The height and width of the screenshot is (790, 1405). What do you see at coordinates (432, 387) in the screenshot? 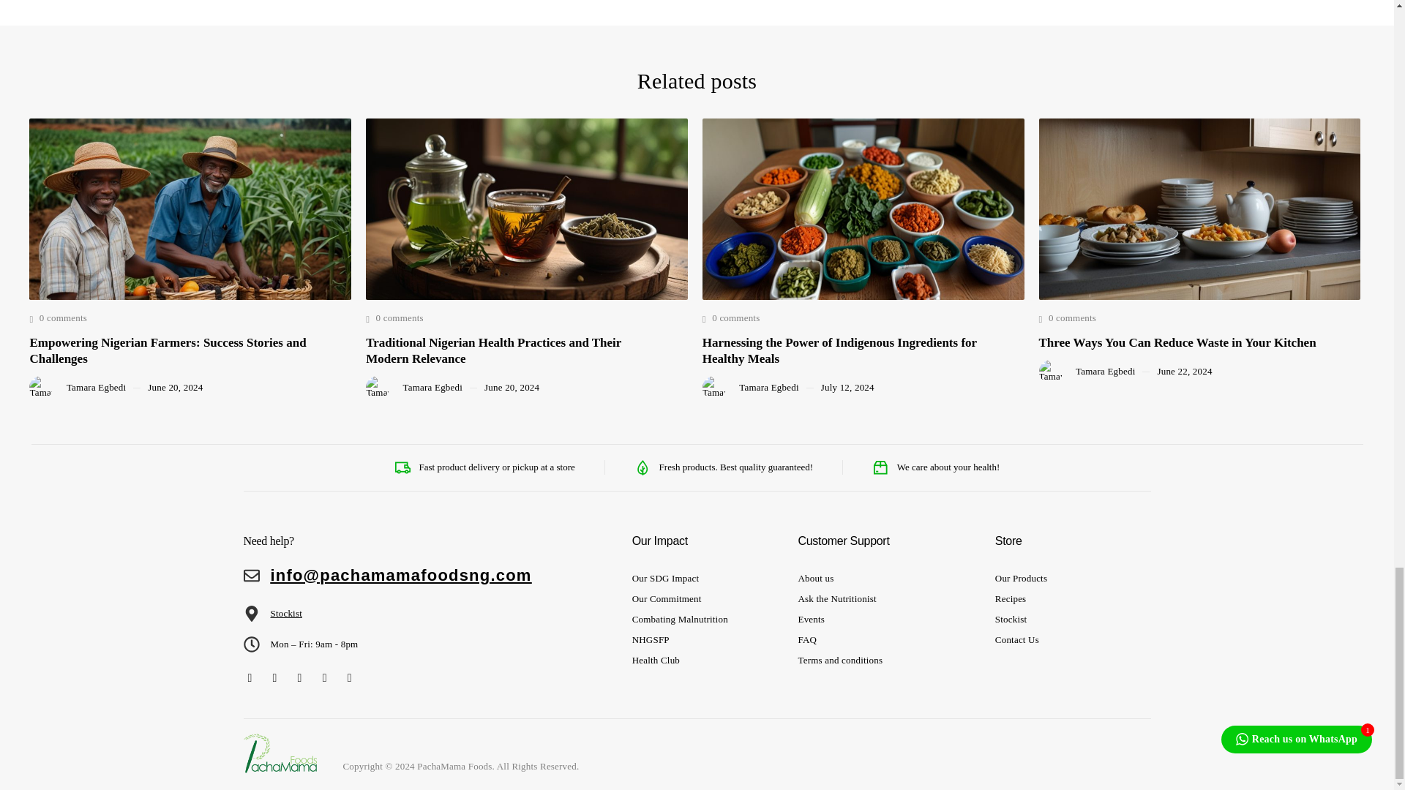
I see `Posts by Tamara Egbedi` at bounding box center [432, 387].